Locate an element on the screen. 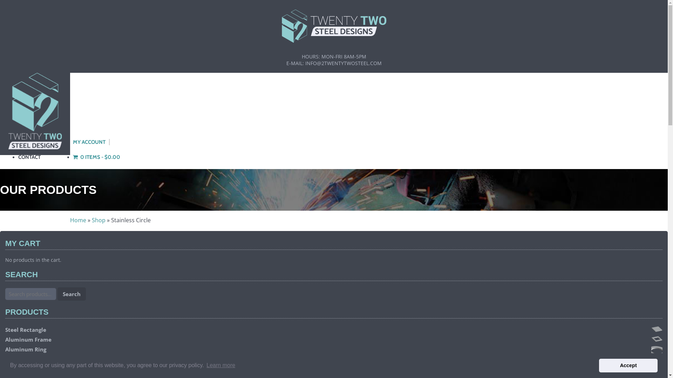 The image size is (673, 378). Shop is located at coordinates (99, 220).